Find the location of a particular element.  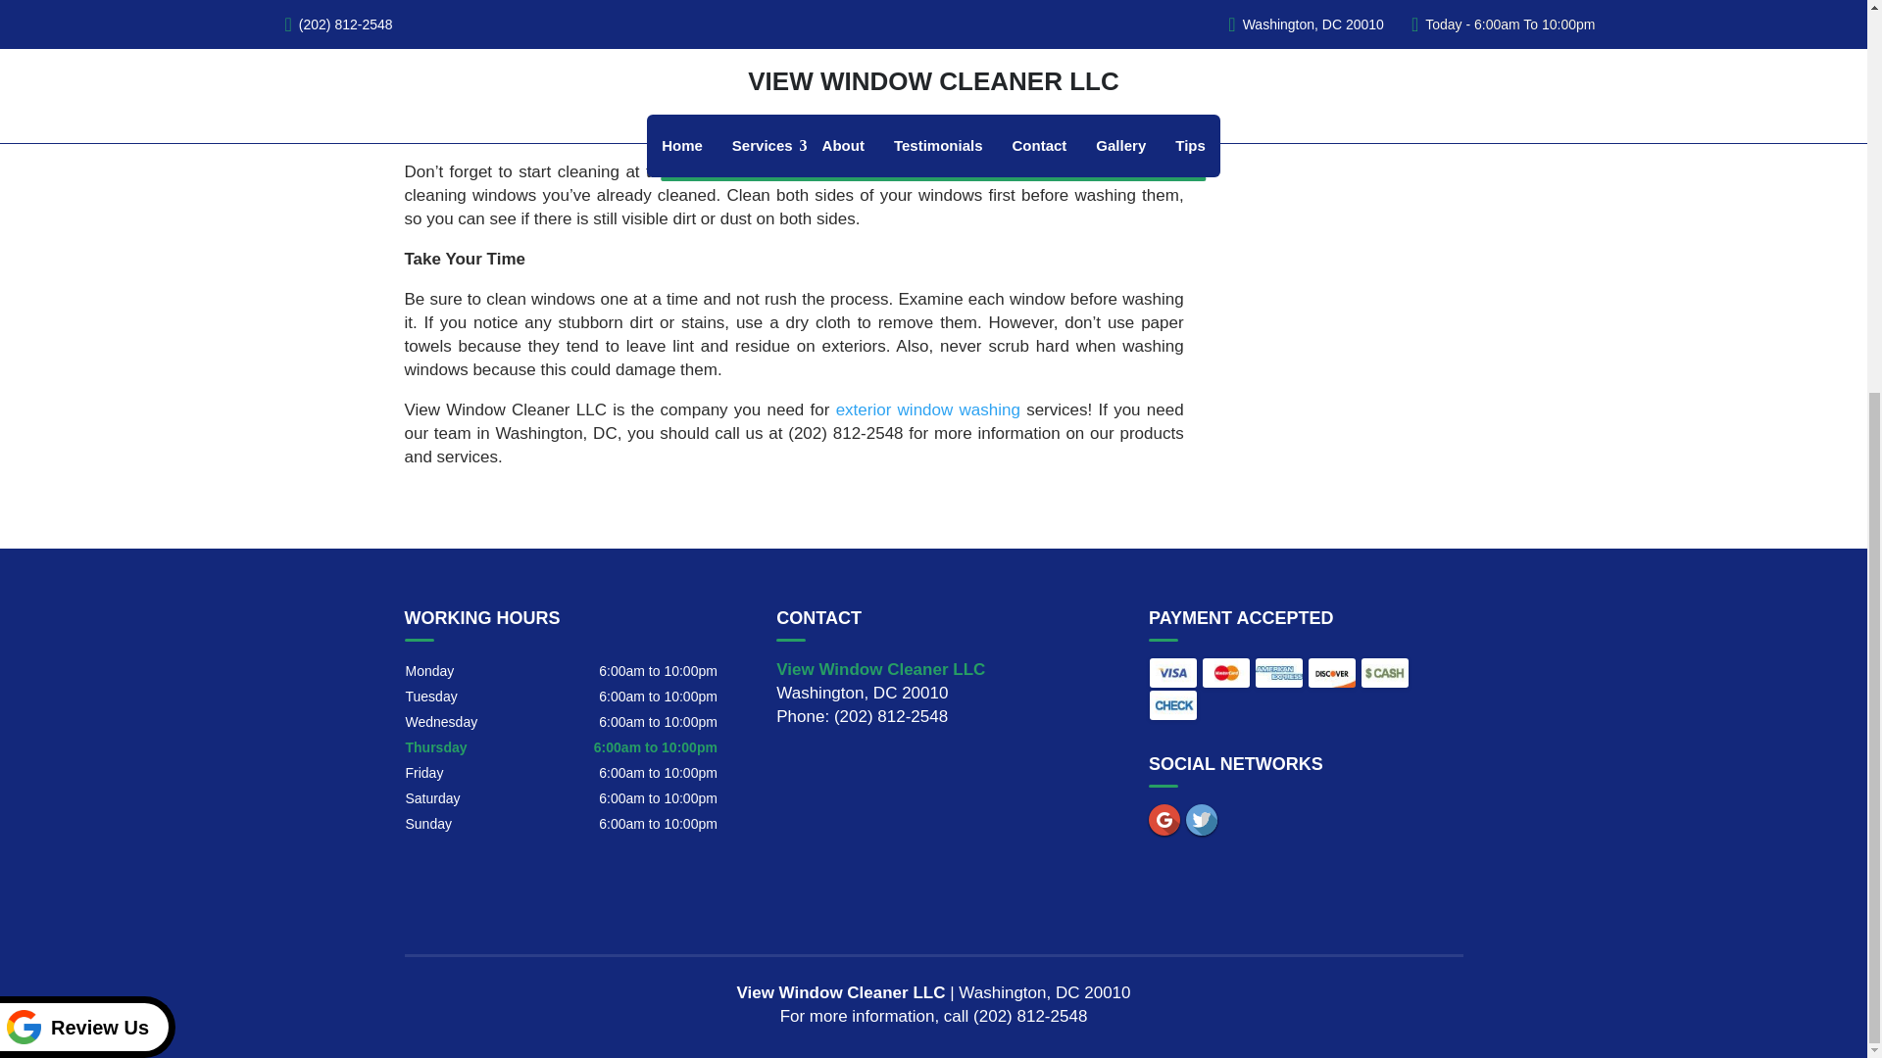

google is located at coordinates (1164, 819).